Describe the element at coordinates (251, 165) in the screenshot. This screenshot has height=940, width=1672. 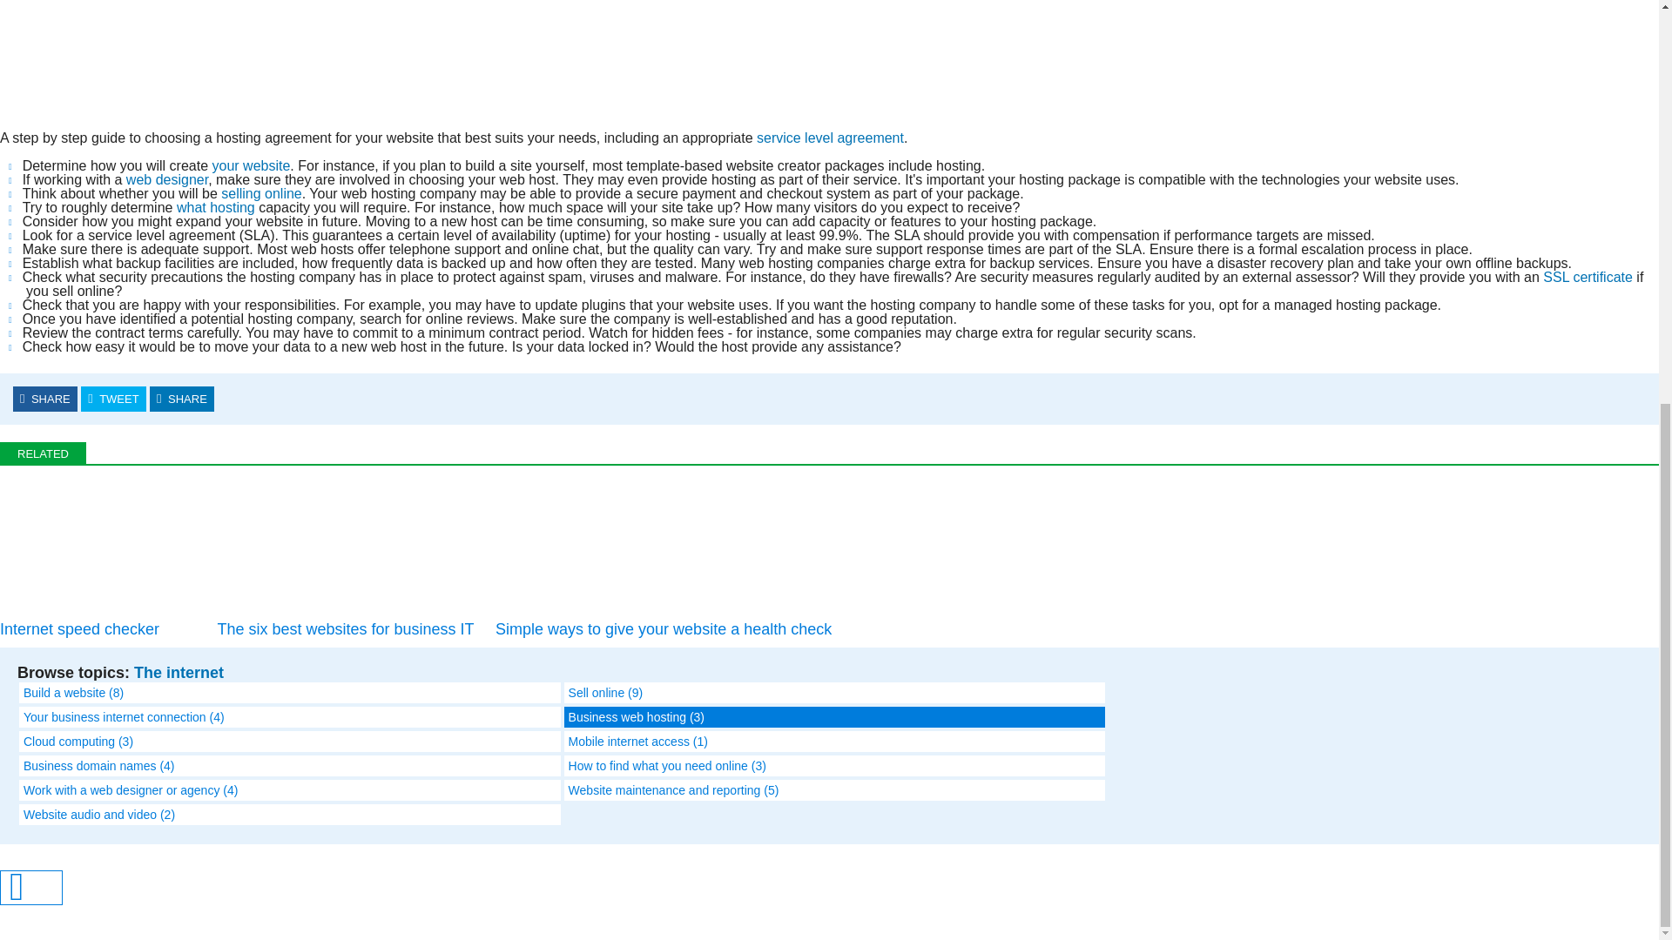
I see `Your website` at that location.